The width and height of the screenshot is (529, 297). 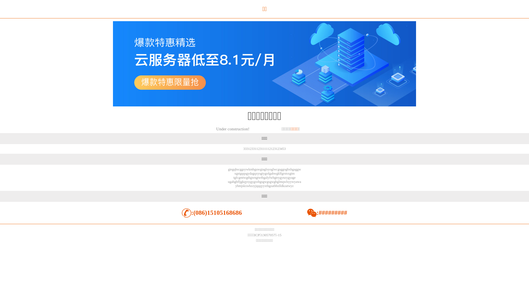 What do you see at coordinates (241, 169) in the screenshot?
I see `g` at bounding box center [241, 169].